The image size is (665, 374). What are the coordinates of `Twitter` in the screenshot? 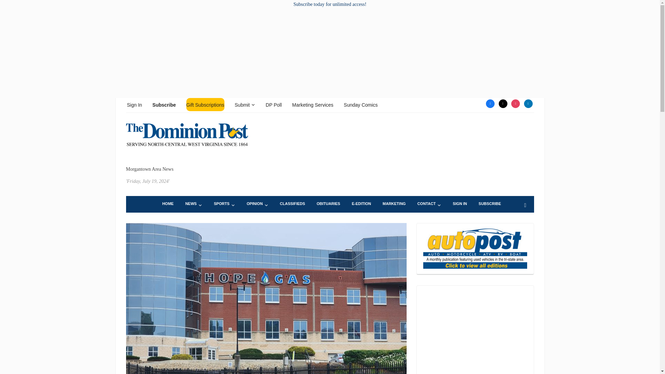 It's located at (503, 103).